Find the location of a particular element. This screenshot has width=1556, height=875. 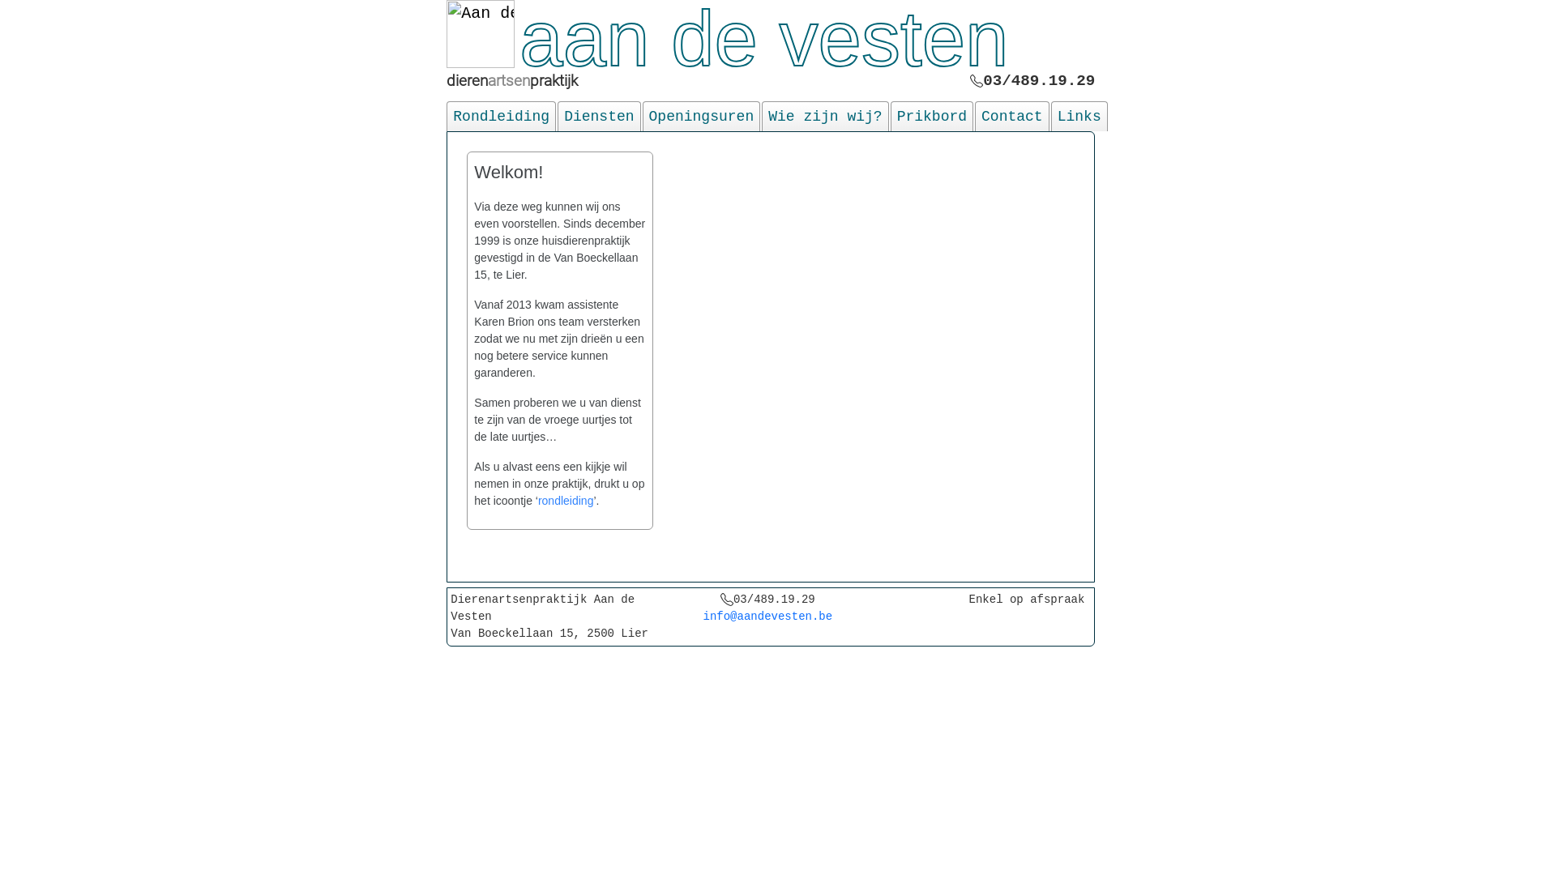

Rondleiding is located at coordinates (501, 117).